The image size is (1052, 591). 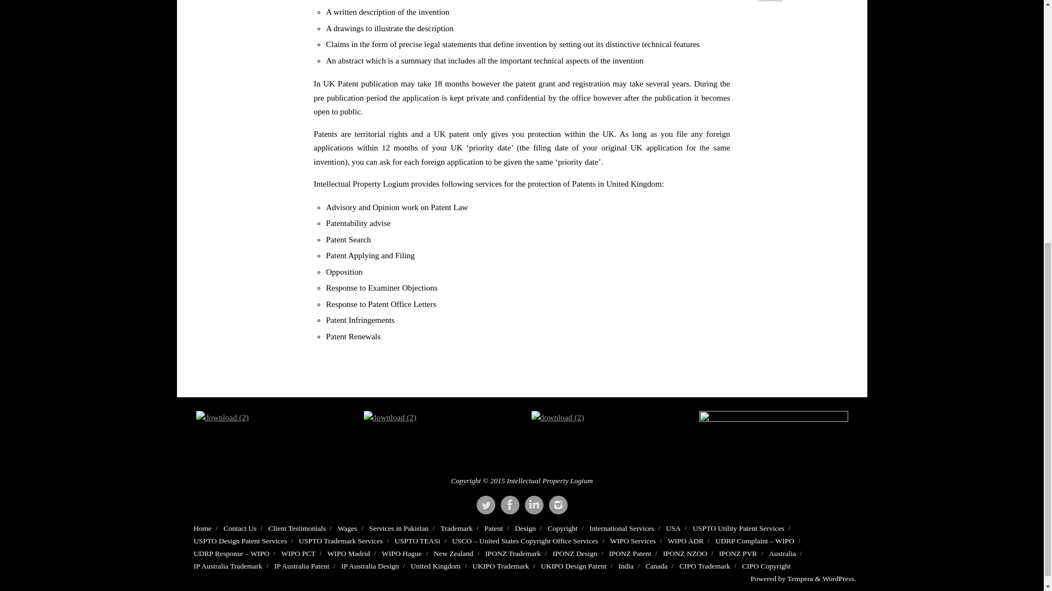 What do you see at coordinates (485, 505) in the screenshot?
I see `Intellectual Property Logium` at bounding box center [485, 505].